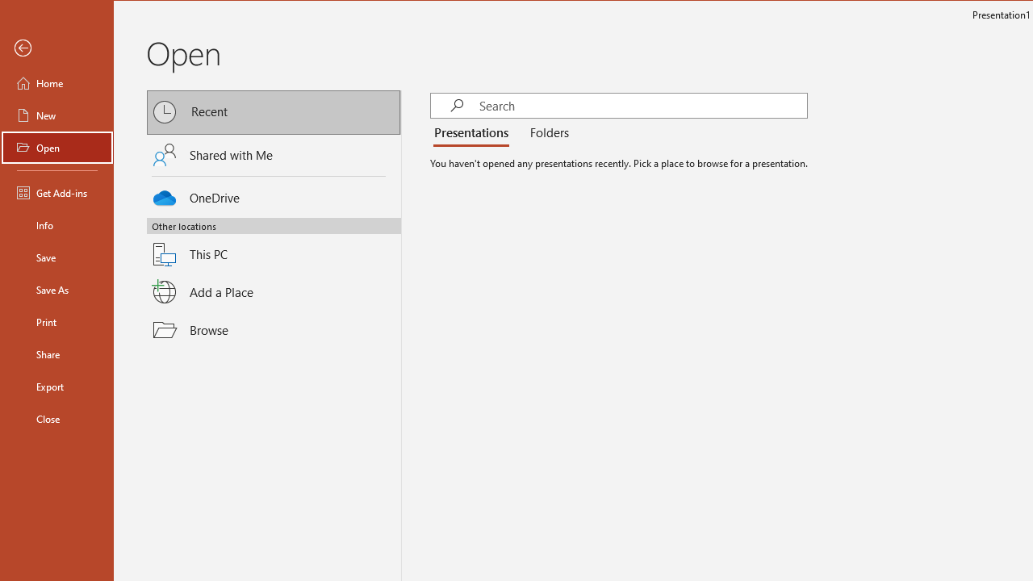 Image resolution: width=1033 pixels, height=581 pixels. Describe the element at coordinates (56, 224) in the screenshot. I see `Info` at that location.